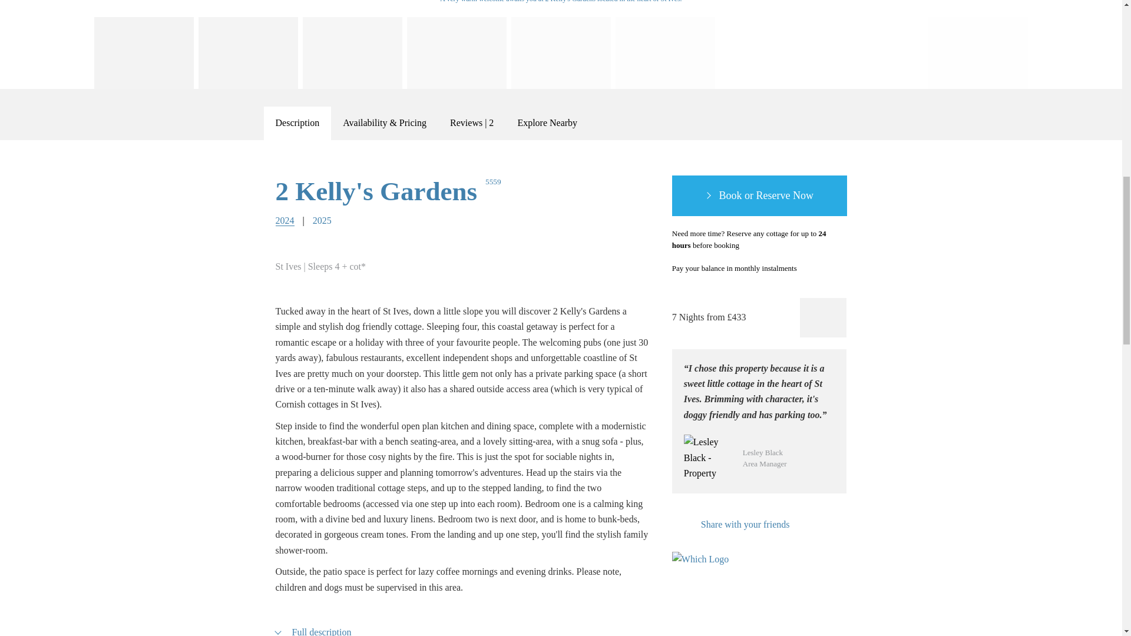 The width and height of the screenshot is (1131, 636). Describe the element at coordinates (730, 524) in the screenshot. I see `Share with your friends` at that location.